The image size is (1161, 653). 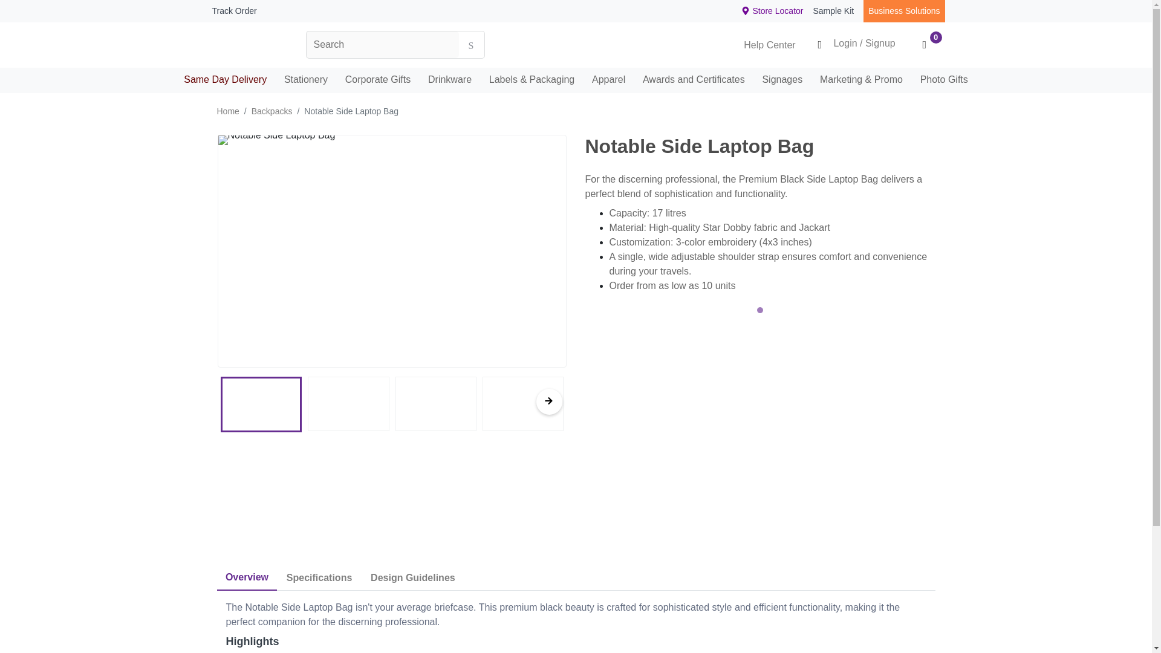 What do you see at coordinates (924, 45) in the screenshot?
I see `0` at bounding box center [924, 45].